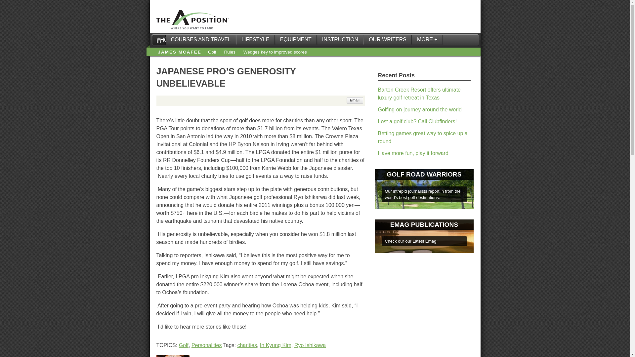  I want to click on LIFESTYLE, so click(255, 40).